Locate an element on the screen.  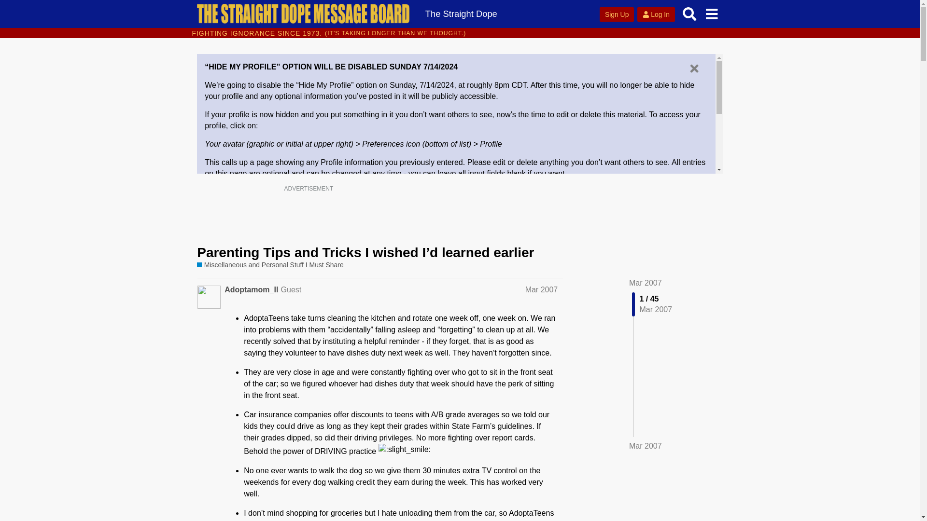
menu is located at coordinates (711, 14).